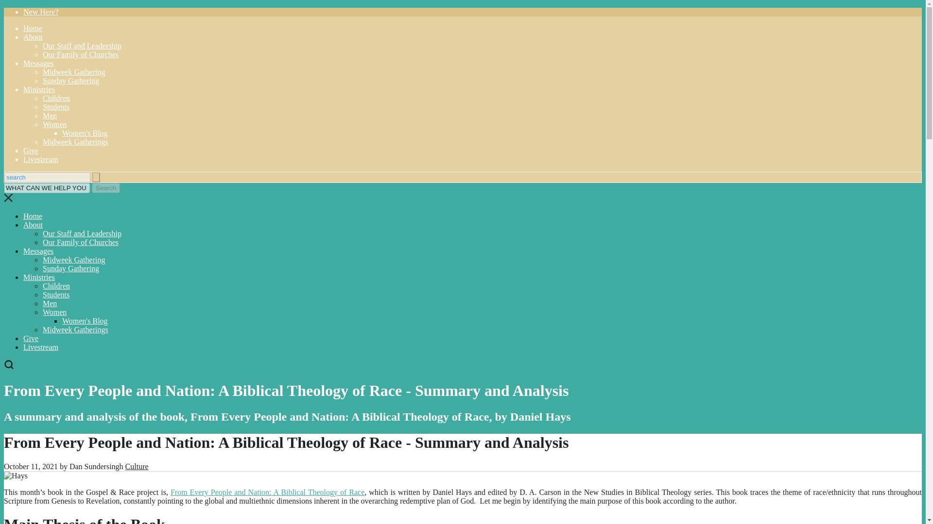 The height and width of the screenshot is (524, 933). Describe the element at coordinates (56, 295) in the screenshot. I see `Students` at that location.